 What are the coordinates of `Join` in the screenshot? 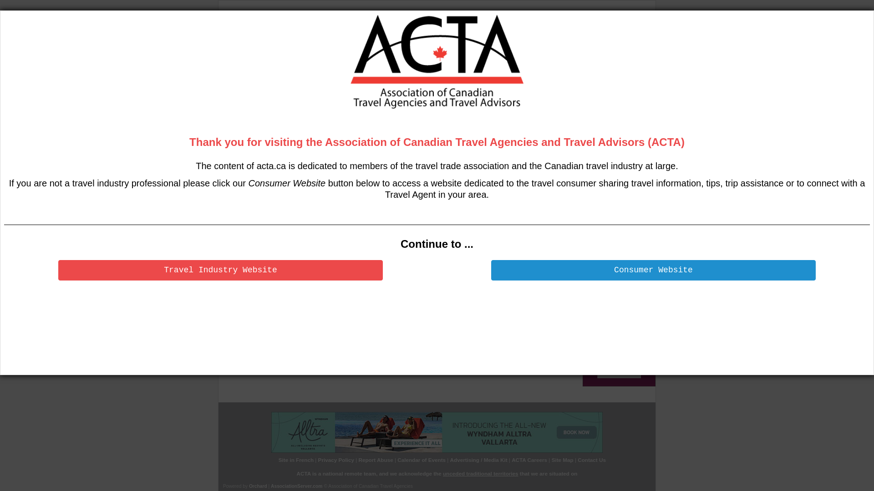 It's located at (343, 108).